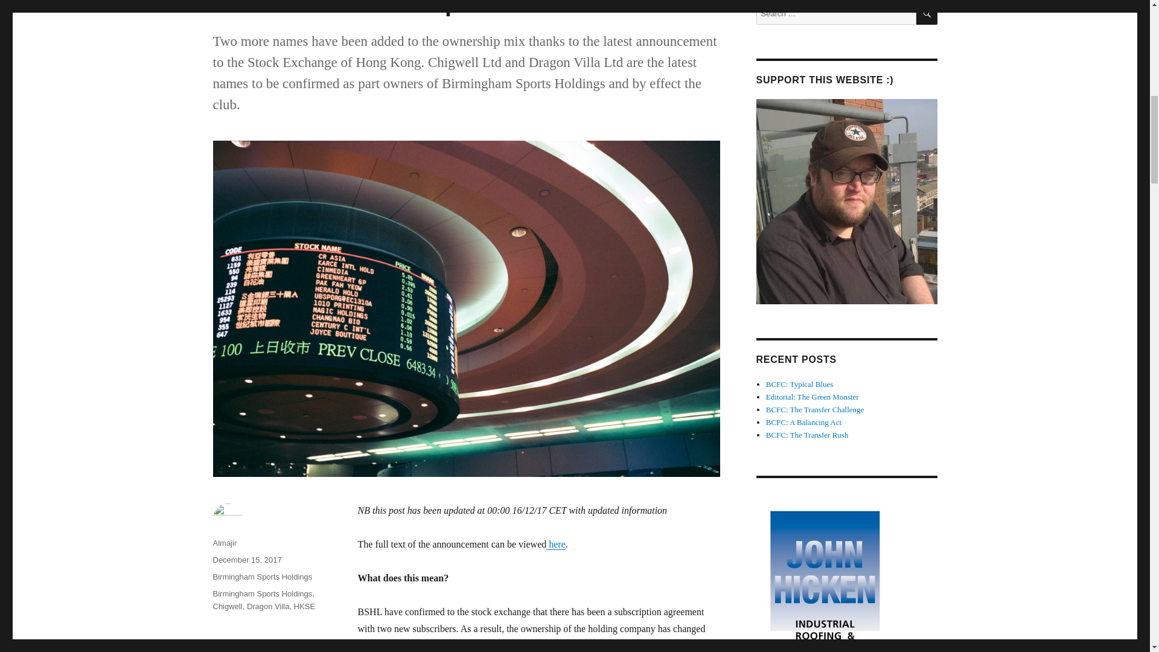  I want to click on Birmingham Sports Holdings, so click(262, 577).